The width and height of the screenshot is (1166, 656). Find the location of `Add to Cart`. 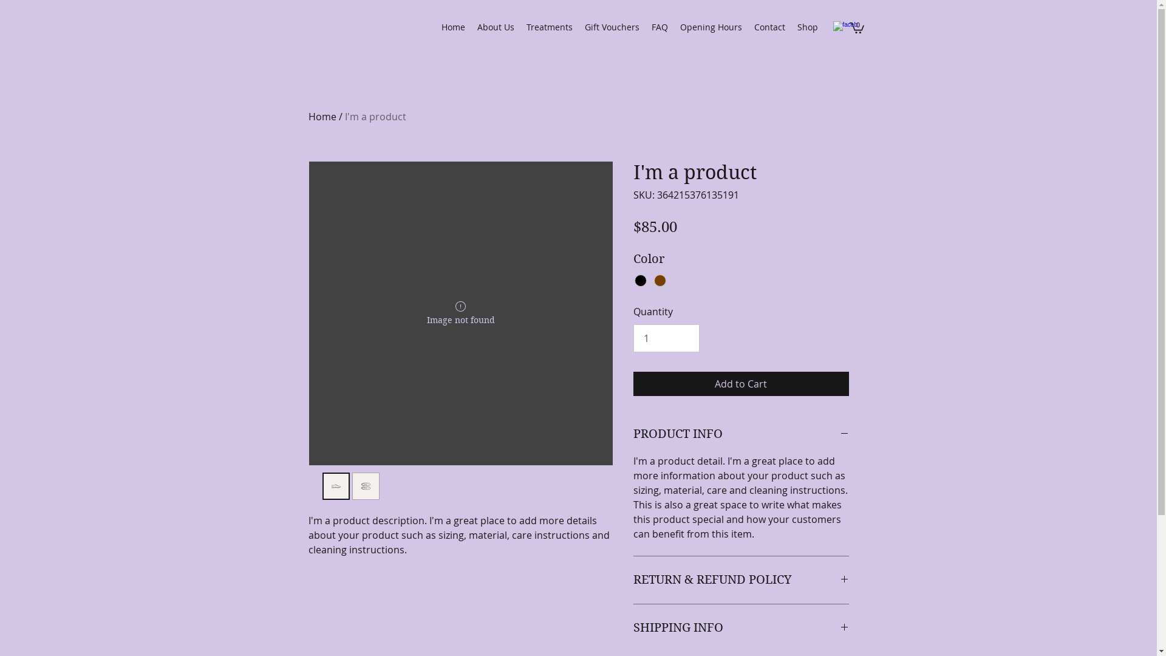

Add to Cart is located at coordinates (741, 384).